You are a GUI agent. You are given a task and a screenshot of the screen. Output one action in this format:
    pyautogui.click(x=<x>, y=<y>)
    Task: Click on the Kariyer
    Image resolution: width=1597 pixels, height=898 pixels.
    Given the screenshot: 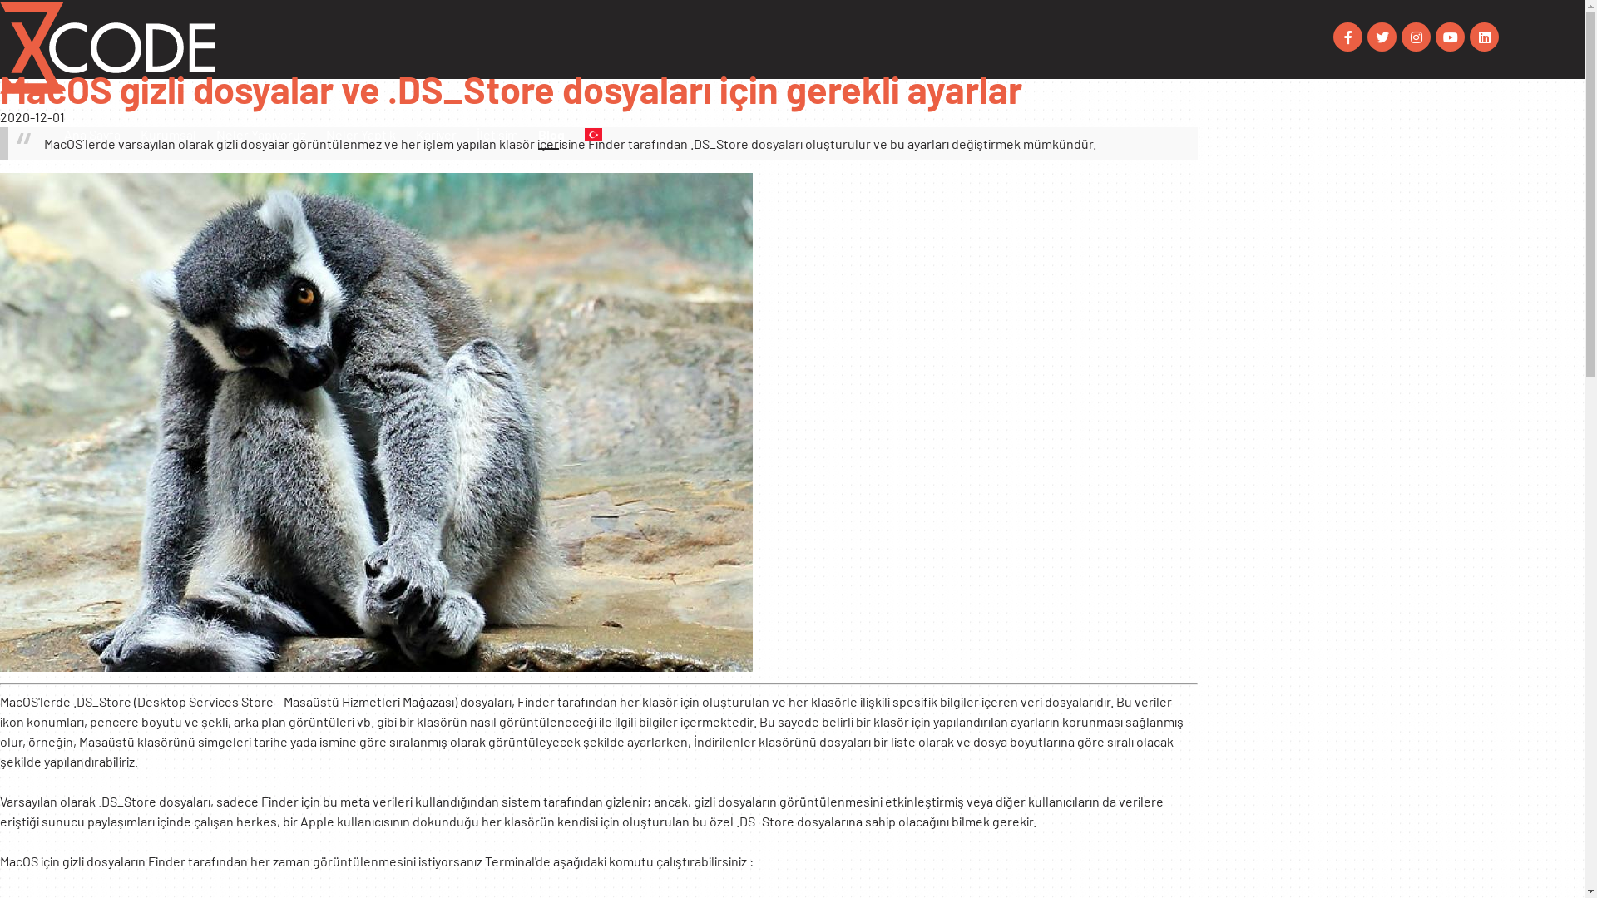 What is the action you would take?
    pyautogui.click(x=436, y=135)
    